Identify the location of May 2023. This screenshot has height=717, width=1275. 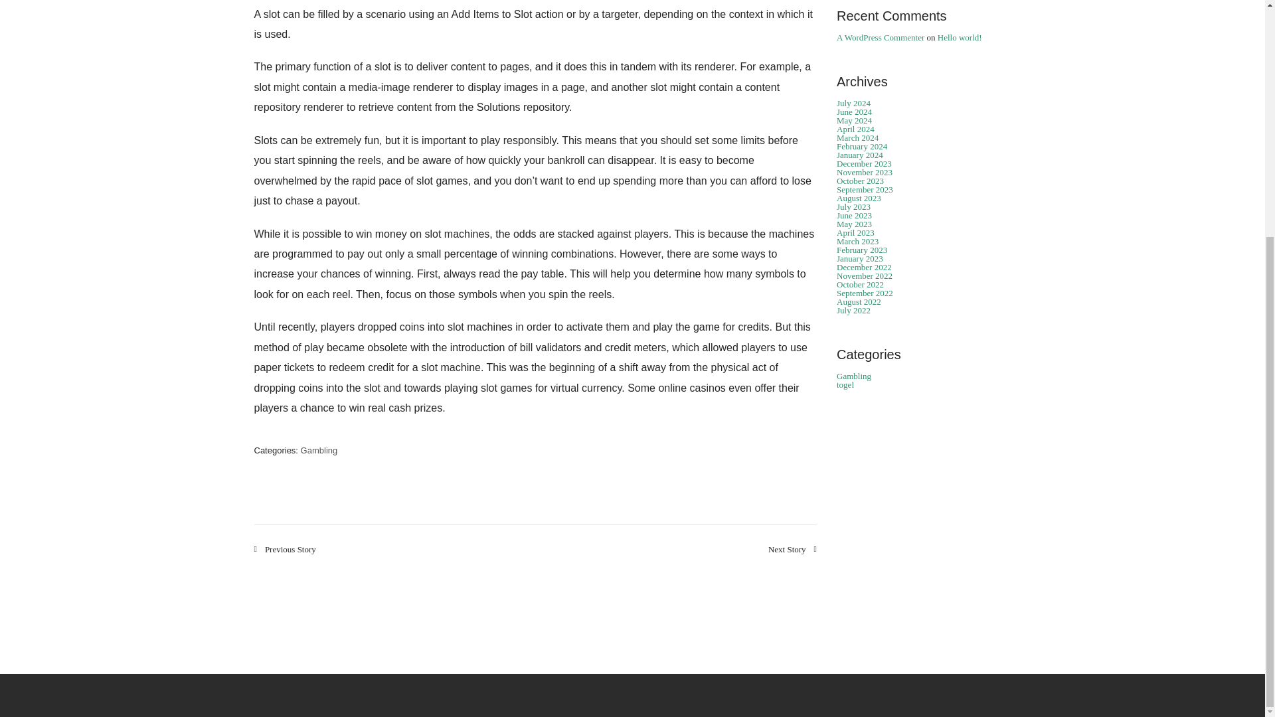
(854, 224).